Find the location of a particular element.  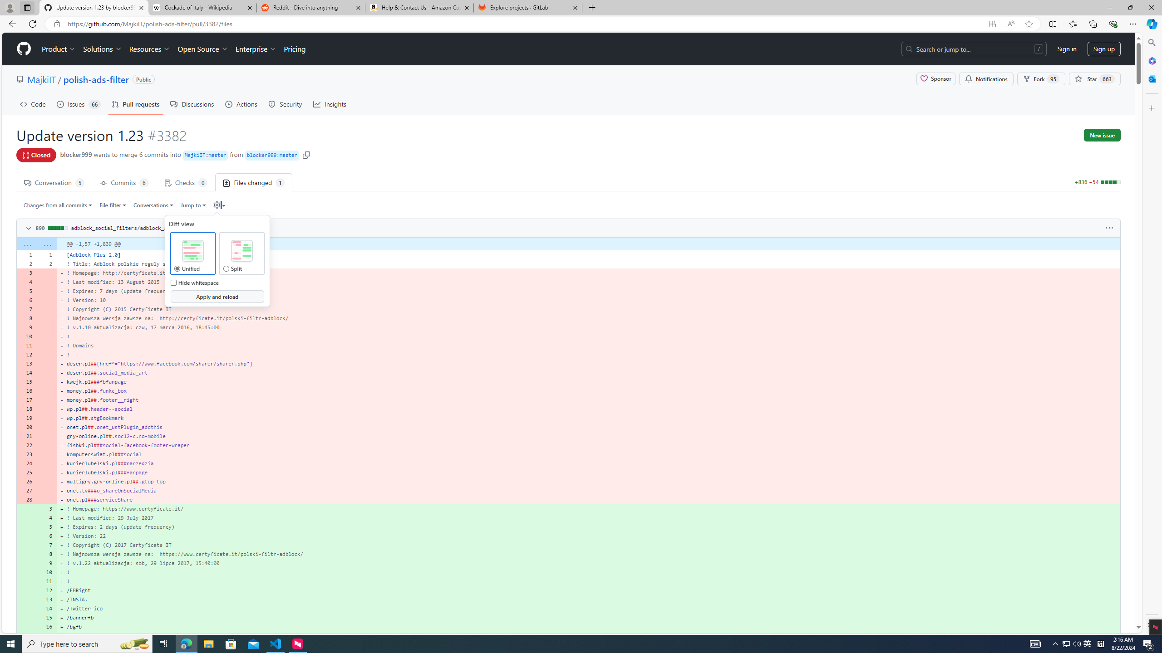

Actions is located at coordinates (241, 104).